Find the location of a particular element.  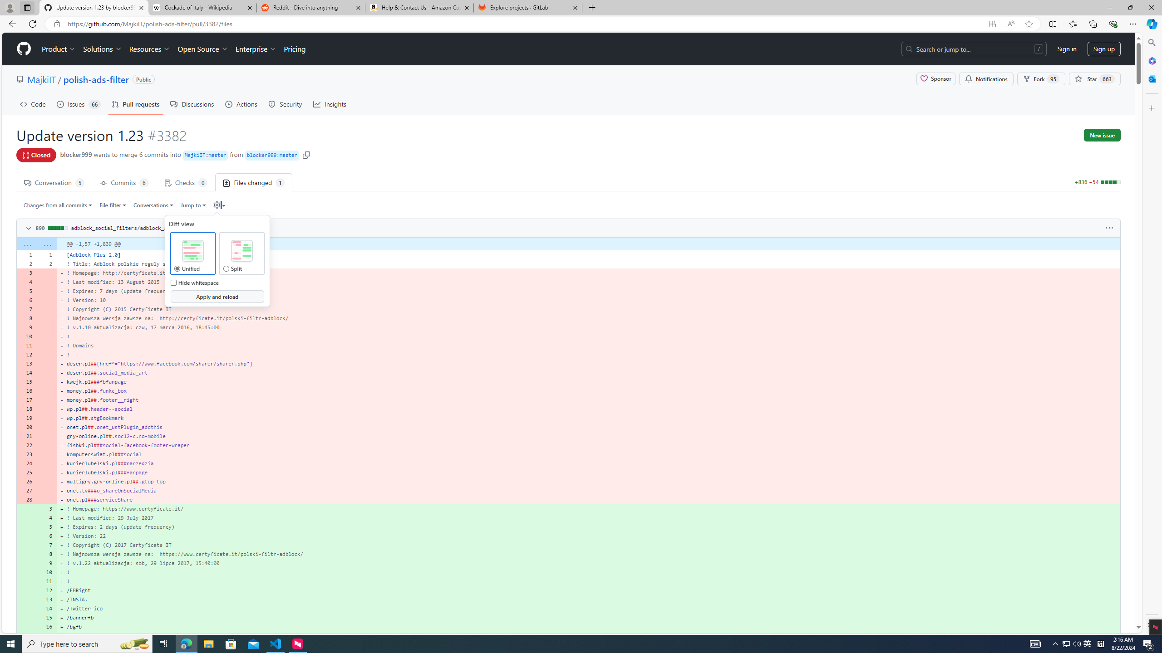

Actions is located at coordinates (241, 104).